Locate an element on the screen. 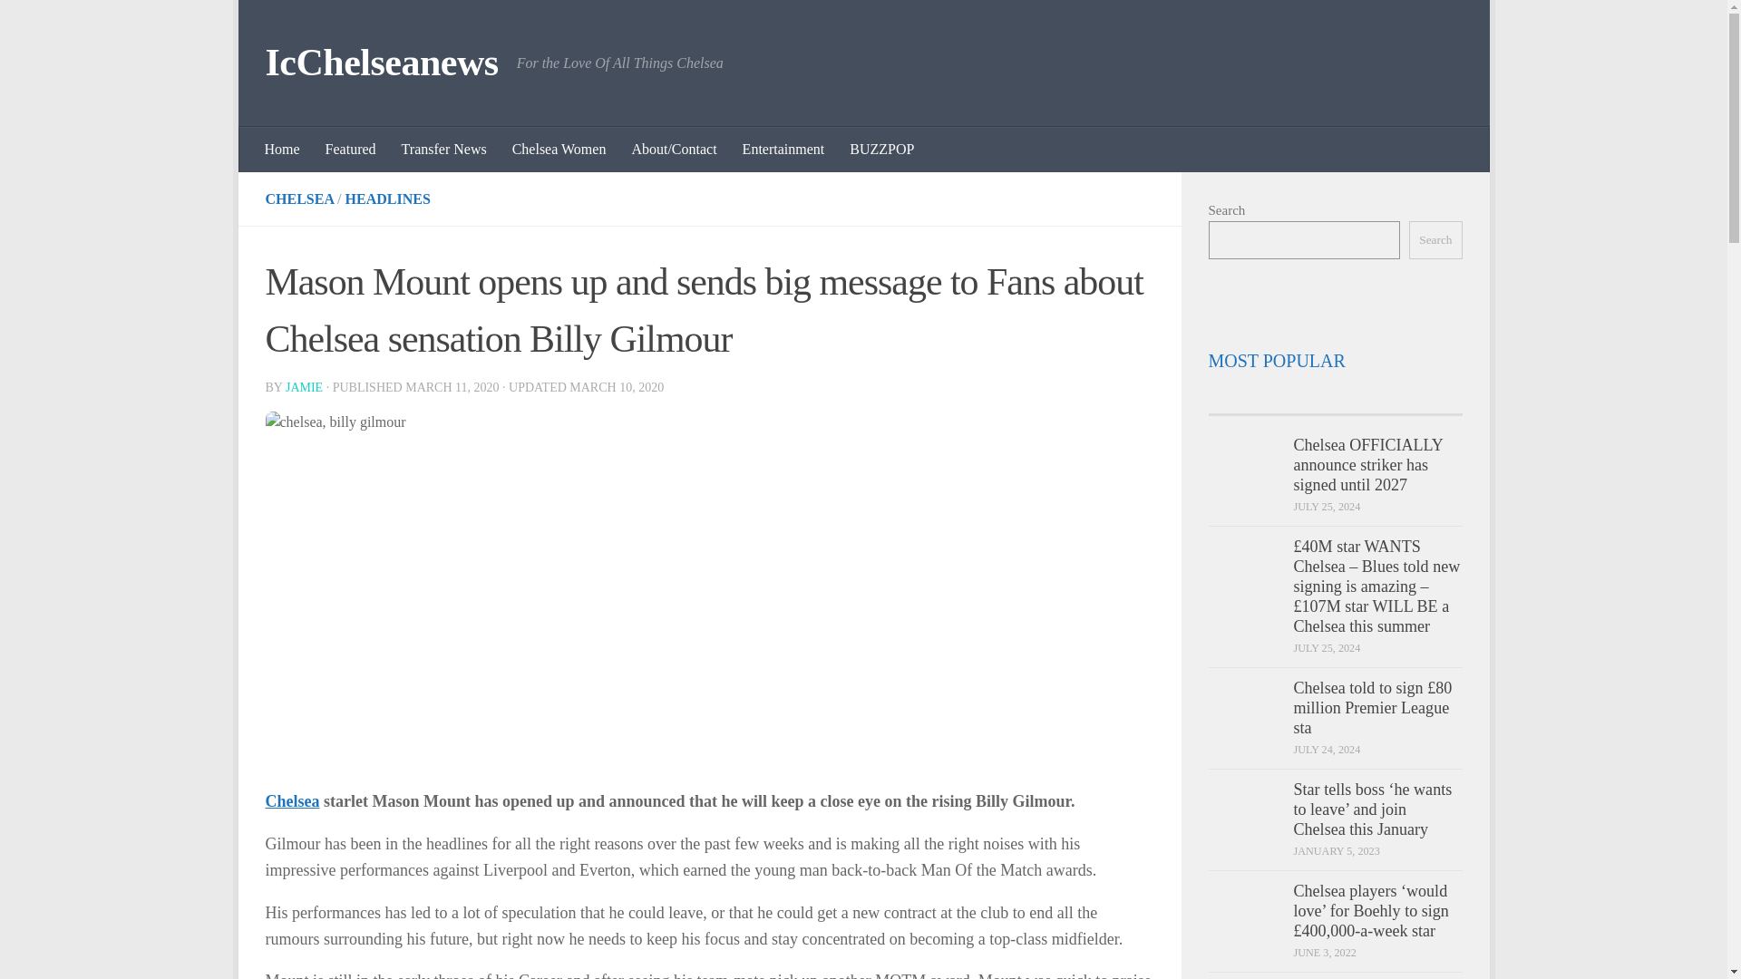 This screenshot has height=979, width=1741. Posts by Jamie is located at coordinates (303, 388).